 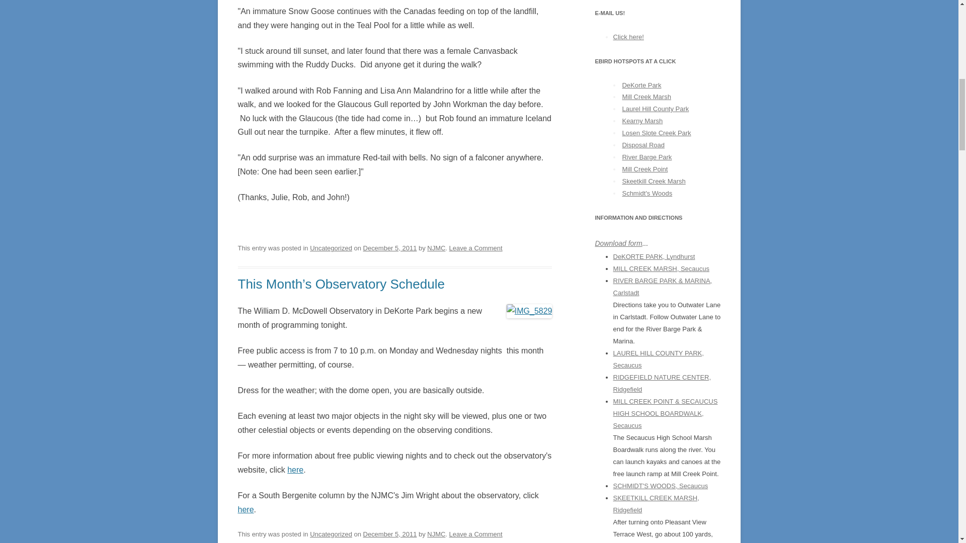 I want to click on Skeetkill Creek Marsh, so click(x=653, y=181).